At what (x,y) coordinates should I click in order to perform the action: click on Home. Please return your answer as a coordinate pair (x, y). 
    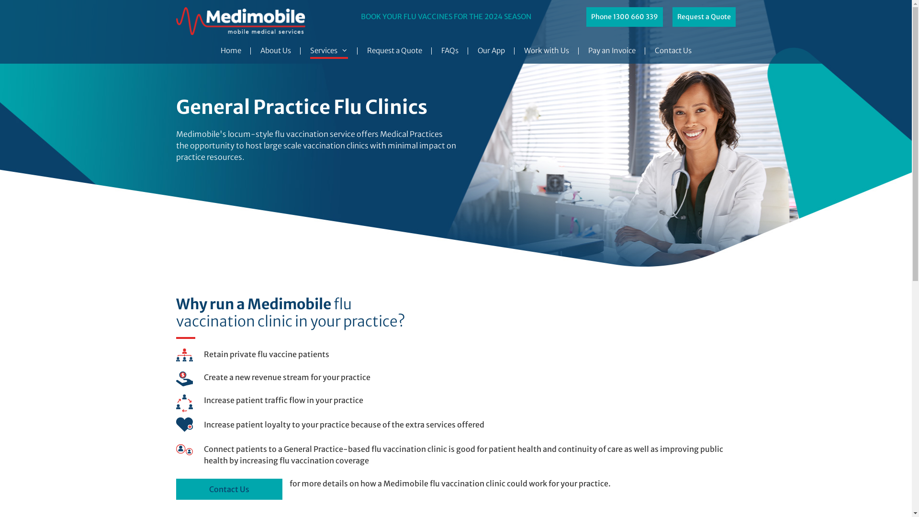
    Looking at the image, I should click on (231, 50).